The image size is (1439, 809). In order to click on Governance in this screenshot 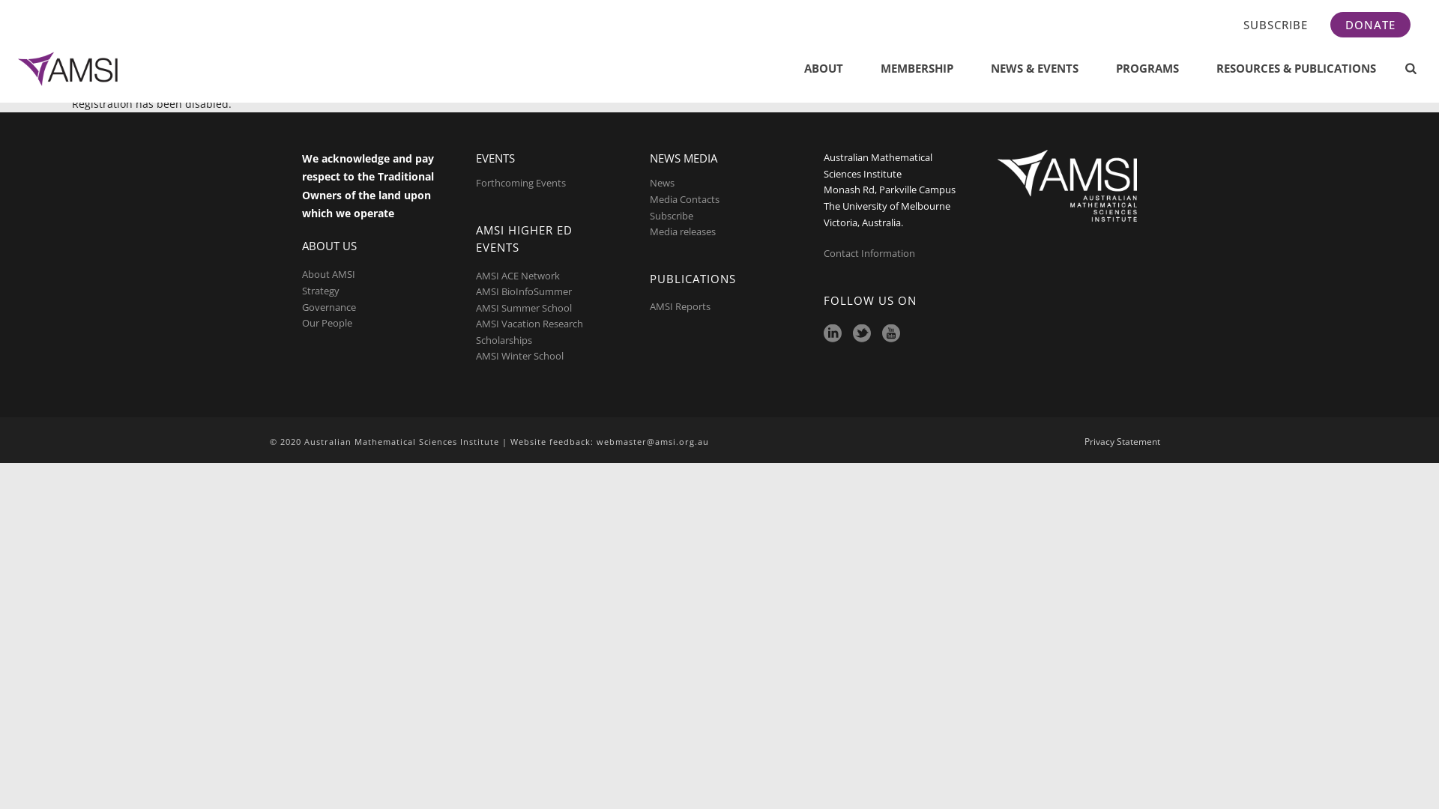, I will do `click(329, 307)`.